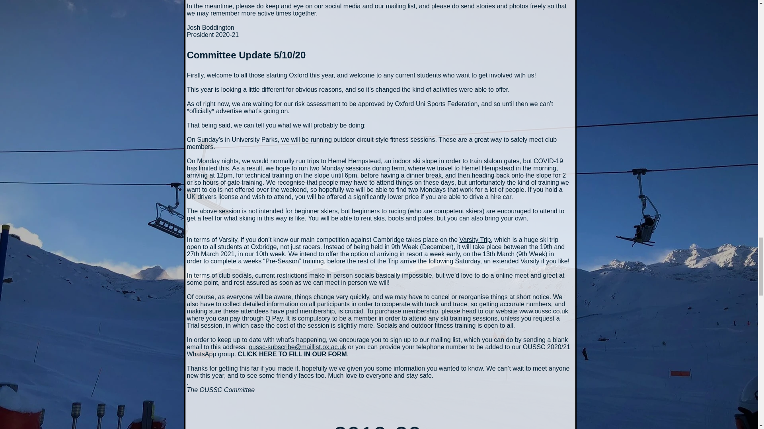 The image size is (764, 429). I want to click on www.oussc.co.uk, so click(544, 311).